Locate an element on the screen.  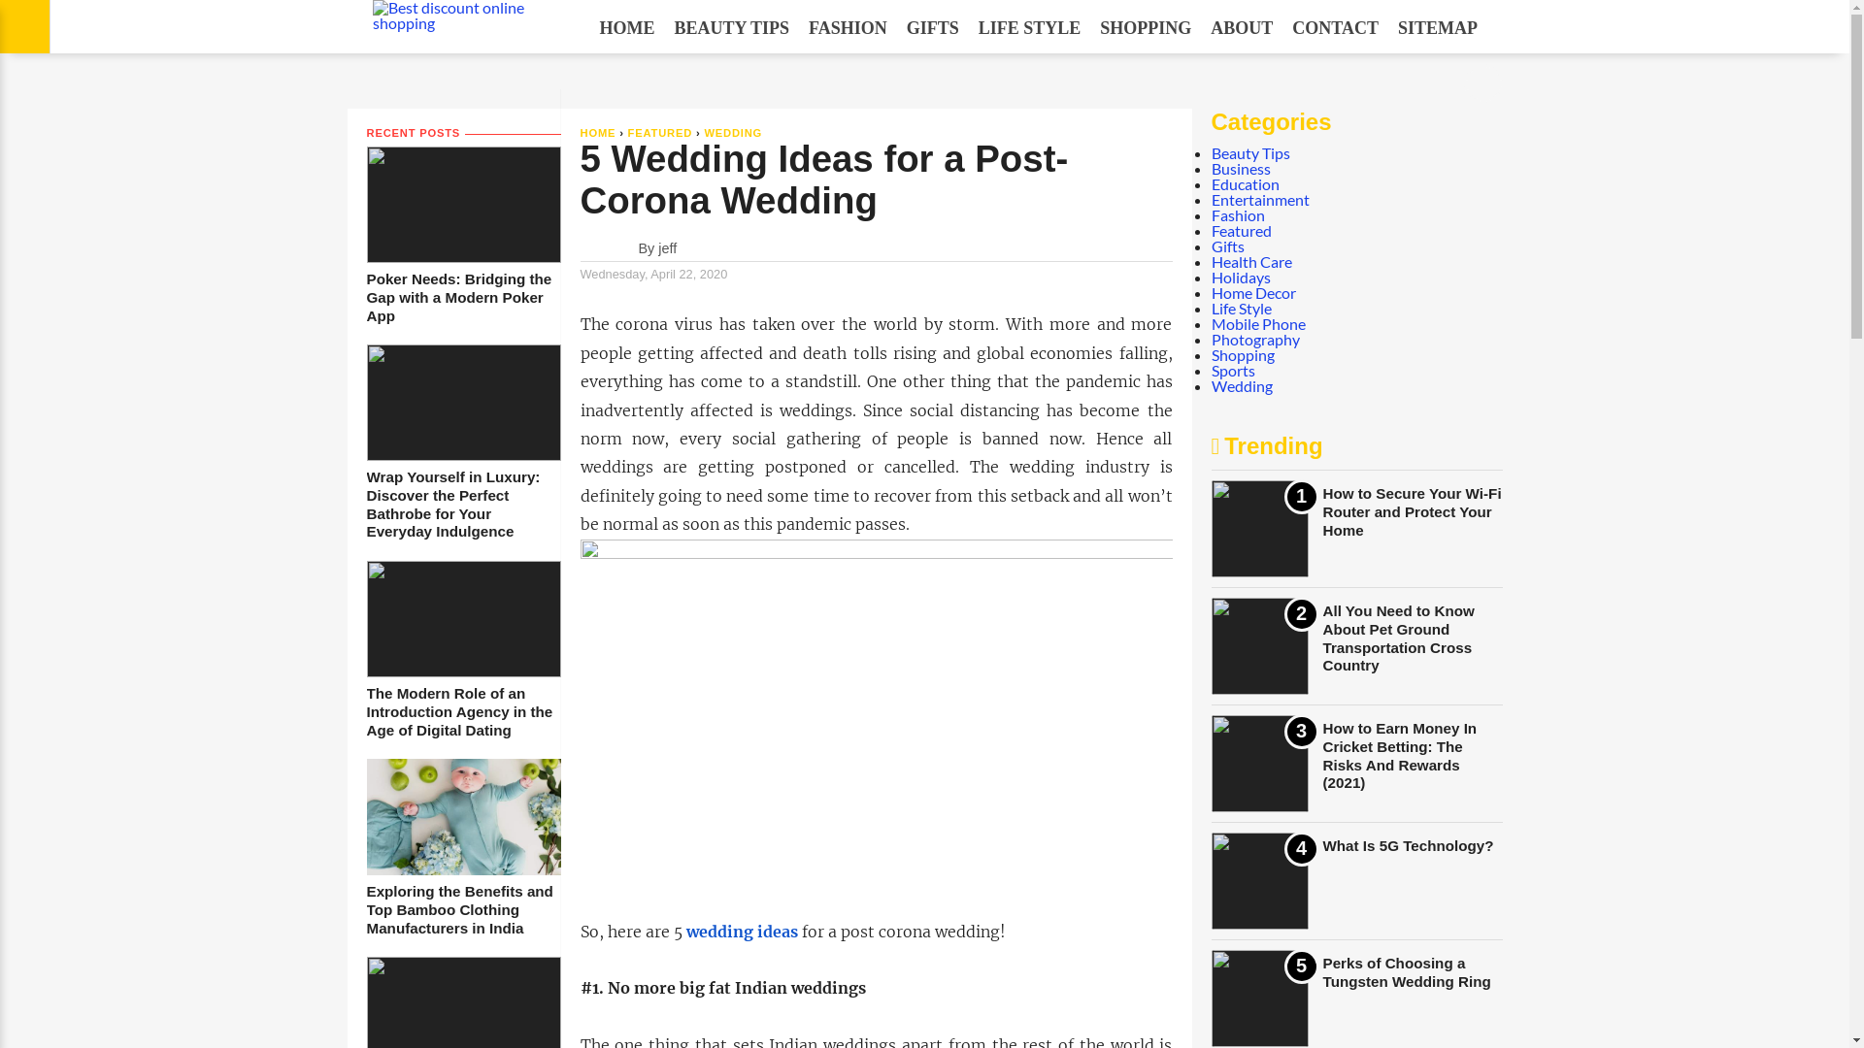
SITEMAP is located at coordinates (1438, 28).